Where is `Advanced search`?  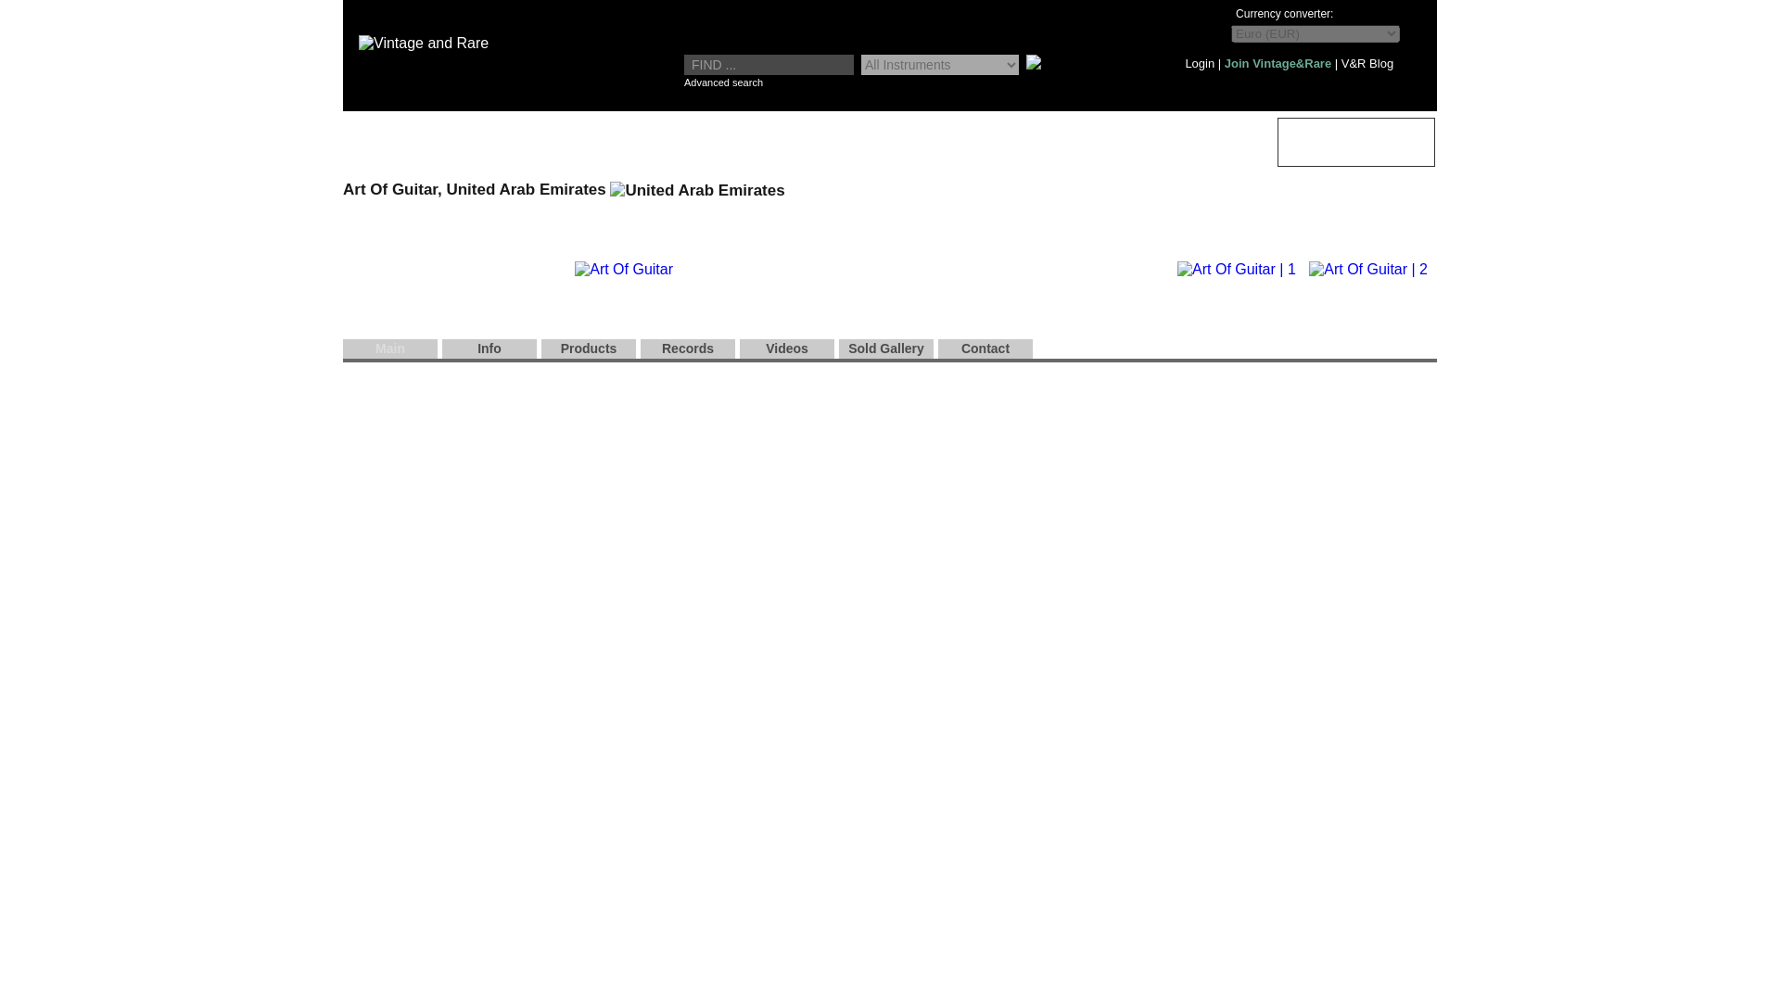 Advanced search is located at coordinates (723, 82).